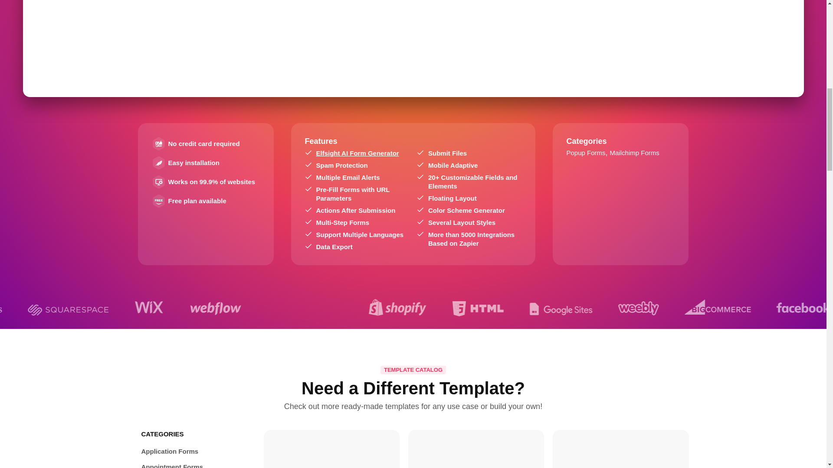 This screenshot has width=833, height=468. What do you see at coordinates (331, 452) in the screenshot?
I see `Popup Survey` at bounding box center [331, 452].